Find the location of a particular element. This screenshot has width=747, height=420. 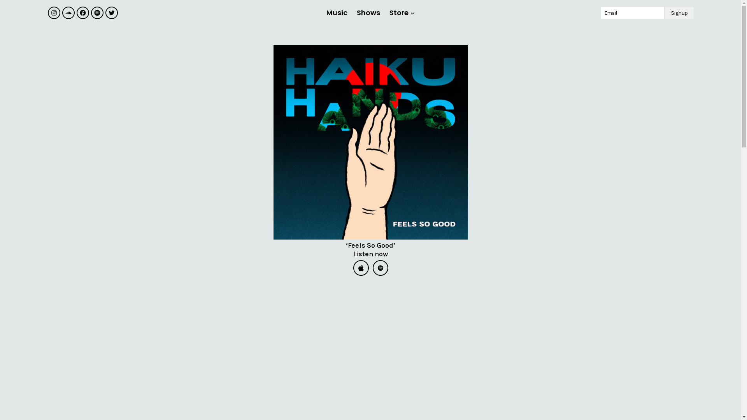

Spotify is located at coordinates (97, 13).